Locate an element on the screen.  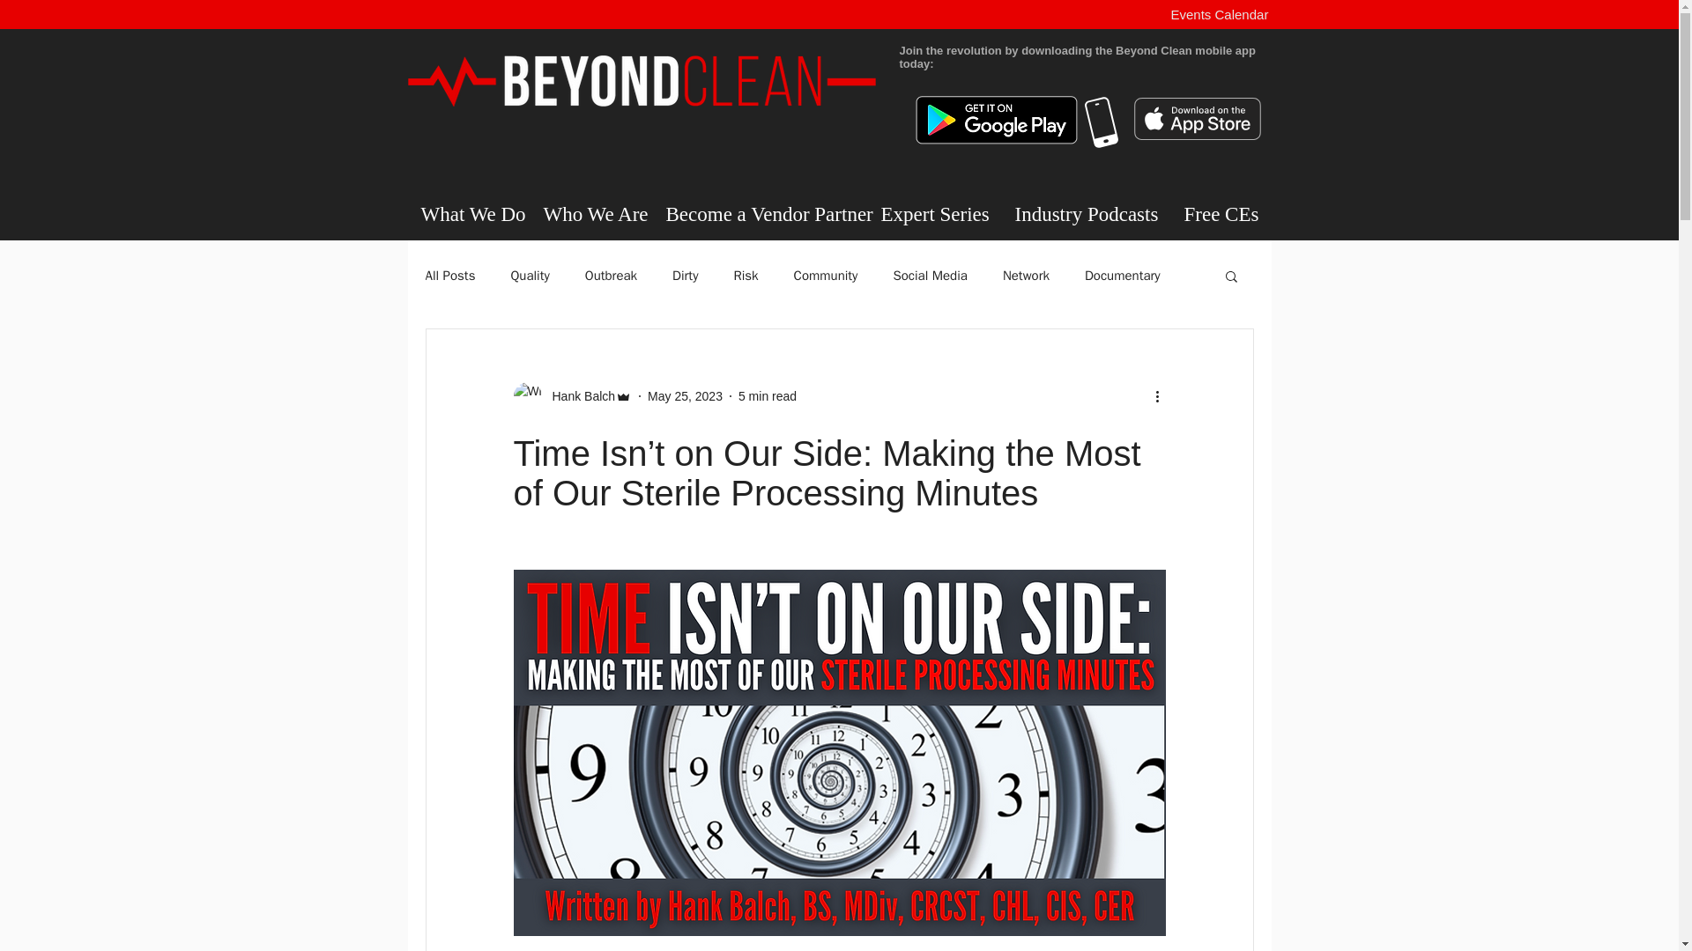
Events Calendar is located at coordinates (1219, 14).